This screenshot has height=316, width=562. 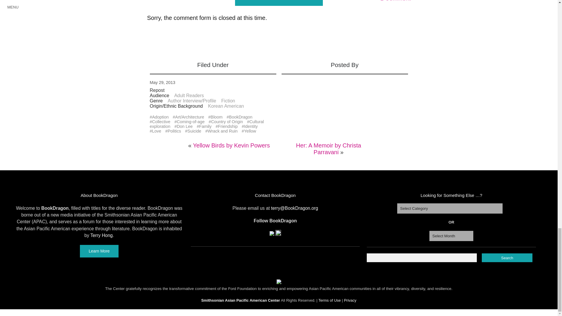 I want to click on Fiction, so click(x=228, y=101).